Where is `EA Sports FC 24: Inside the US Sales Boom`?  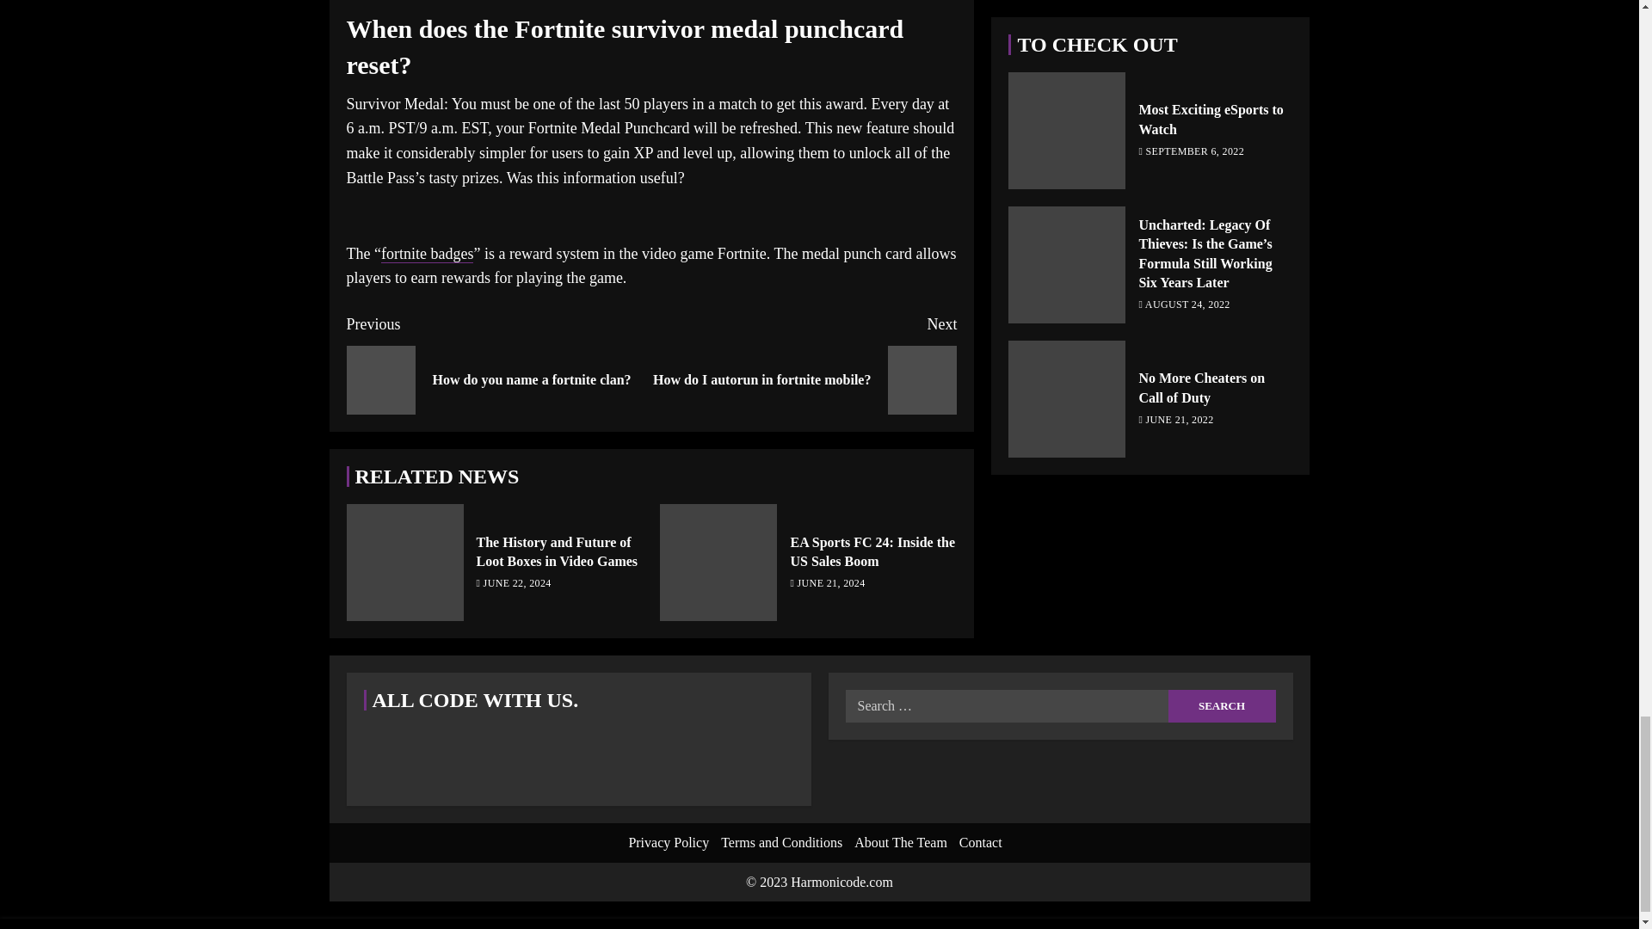 EA Sports FC 24: Inside the US Sales Boom is located at coordinates (558, 551).